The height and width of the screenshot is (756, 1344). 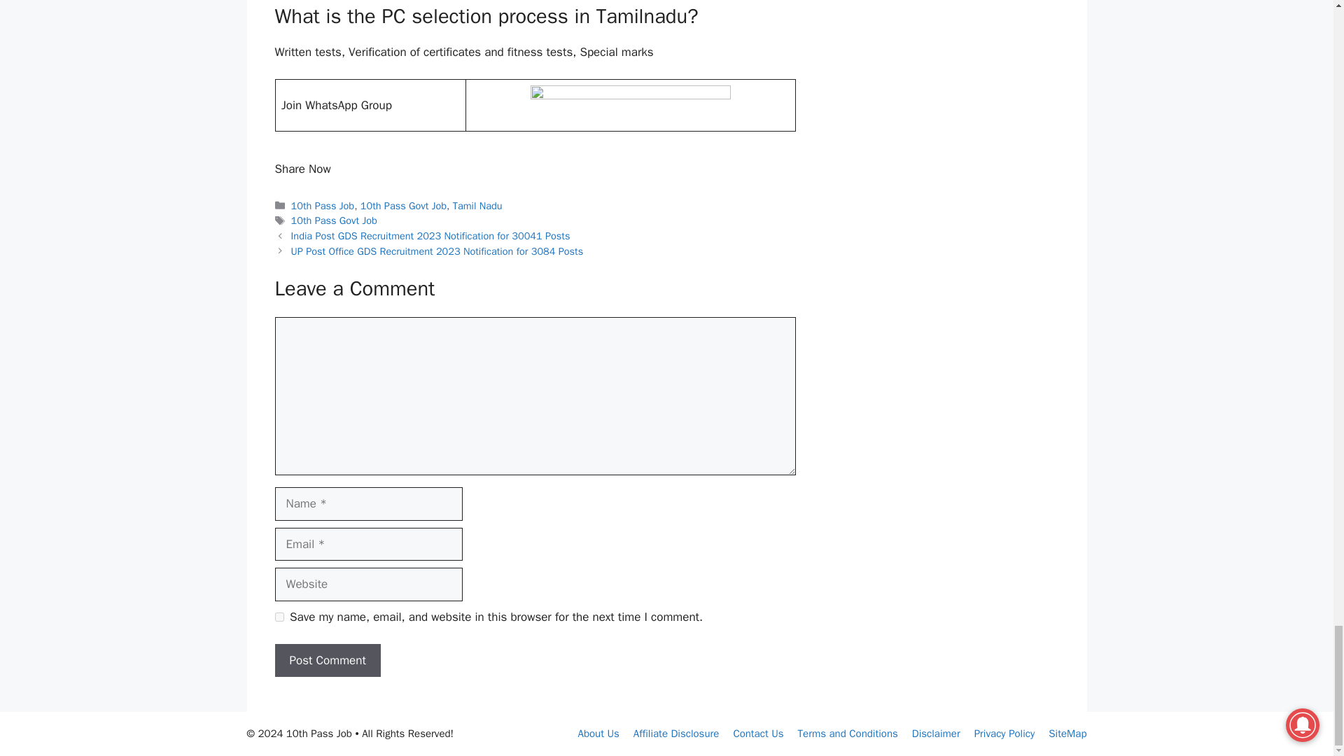 I want to click on yes, so click(x=279, y=616).